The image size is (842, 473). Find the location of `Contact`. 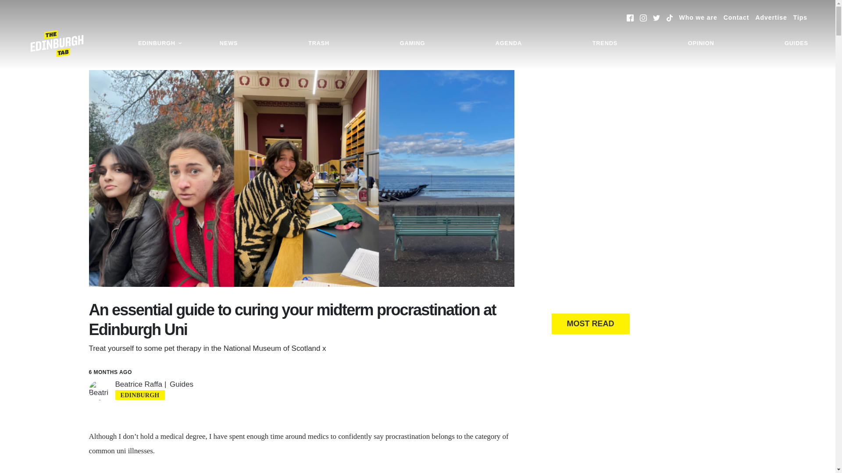

Contact is located at coordinates (736, 18).